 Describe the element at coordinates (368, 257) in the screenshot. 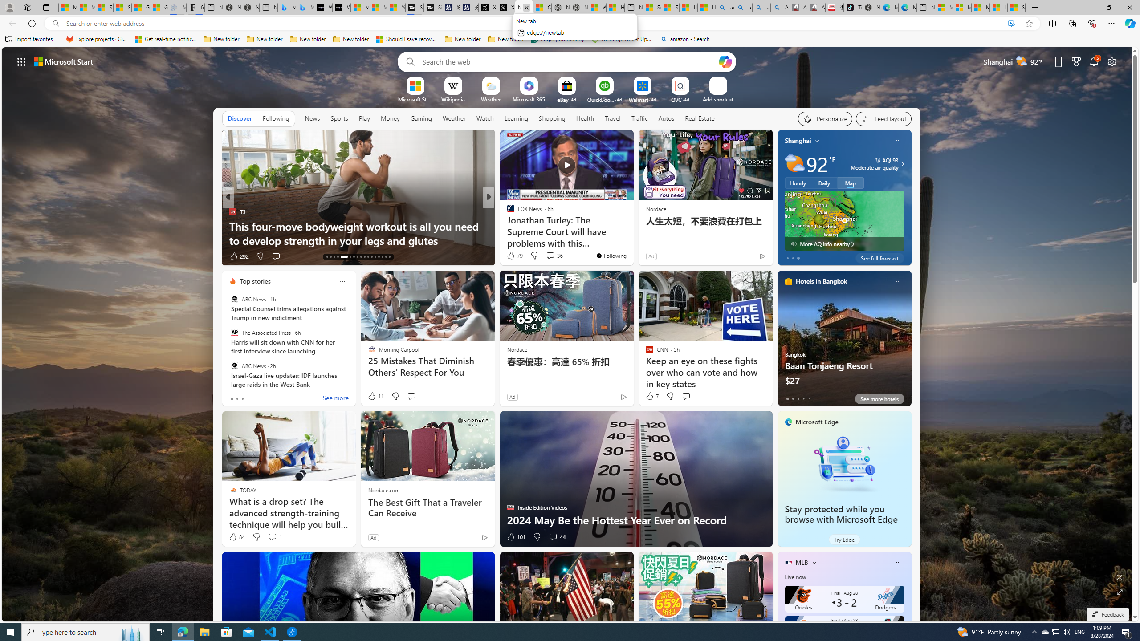

I see `AutomationID: tab-23` at that location.